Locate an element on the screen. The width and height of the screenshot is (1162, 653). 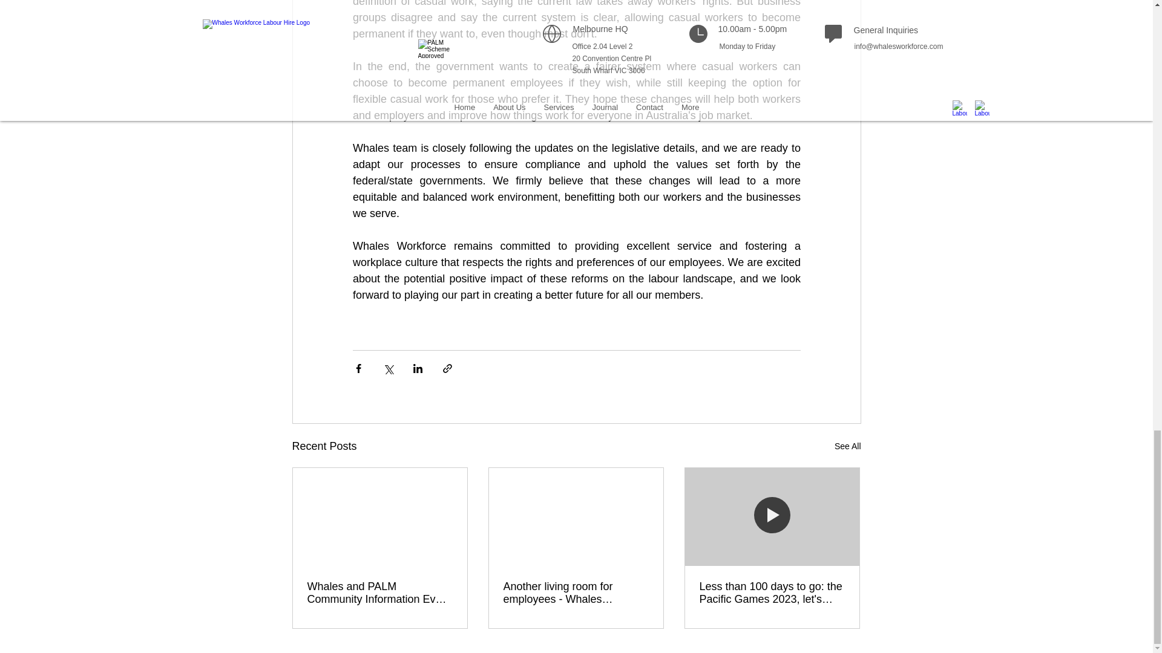
See All is located at coordinates (847, 446).